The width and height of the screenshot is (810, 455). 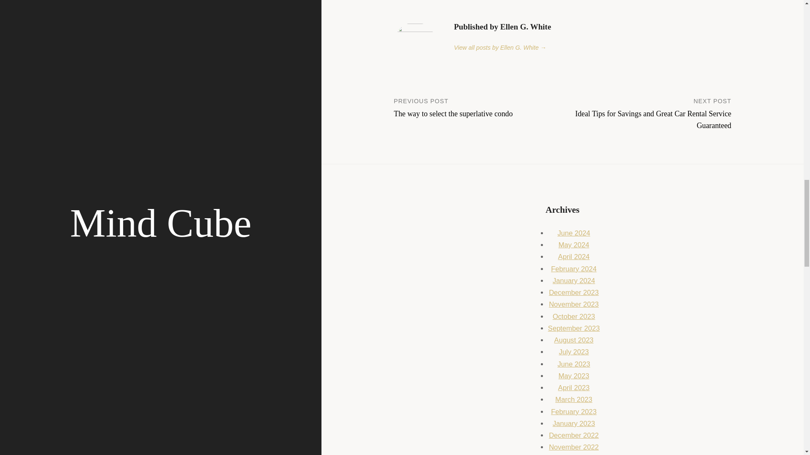 I want to click on May 2023, so click(x=574, y=376).